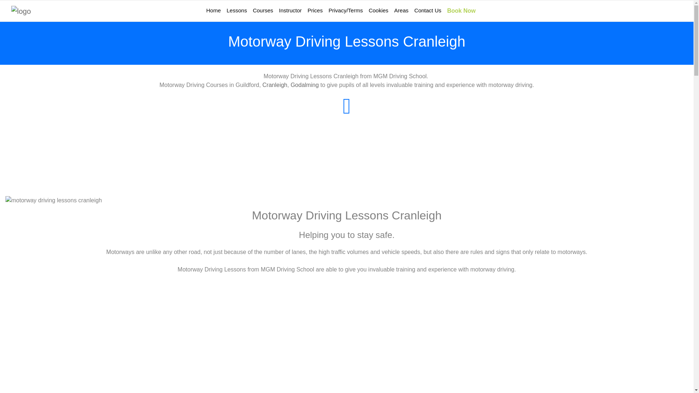  I want to click on Areas, so click(401, 10).